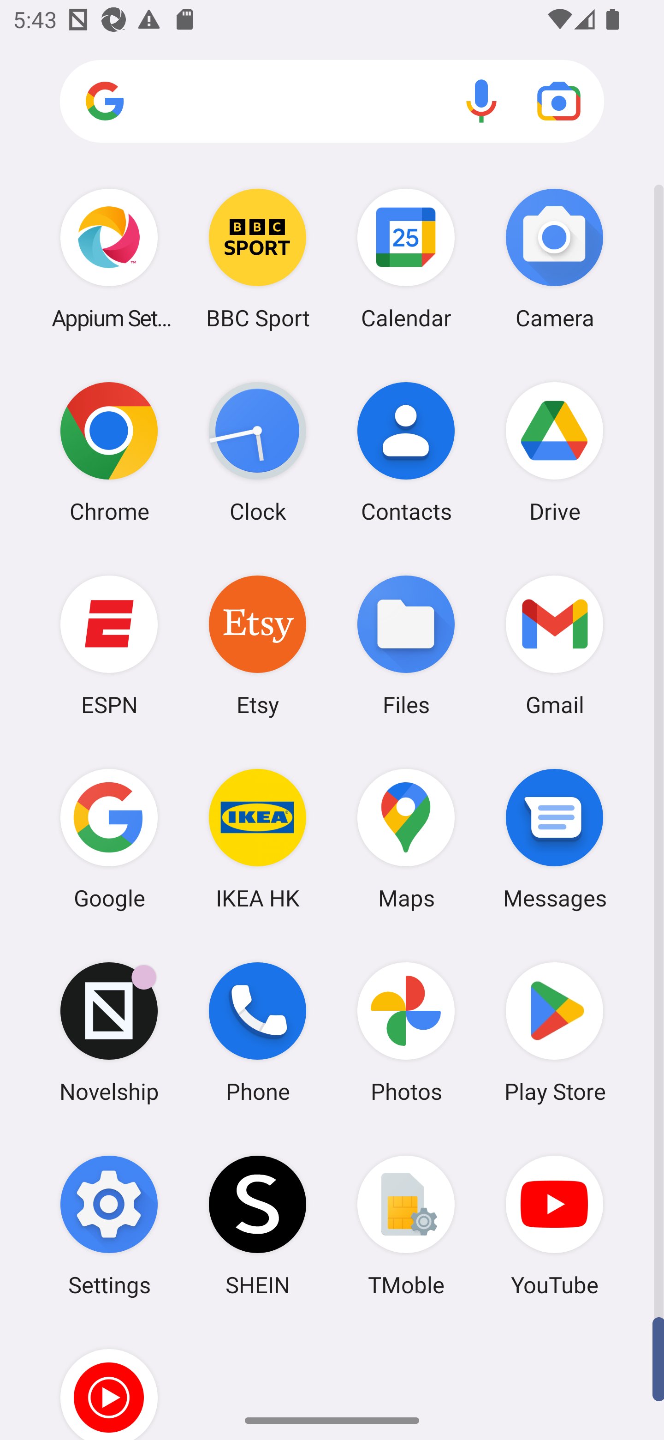 This screenshot has width=664, height=1440. I want to click on Drive, so click(554, 452).